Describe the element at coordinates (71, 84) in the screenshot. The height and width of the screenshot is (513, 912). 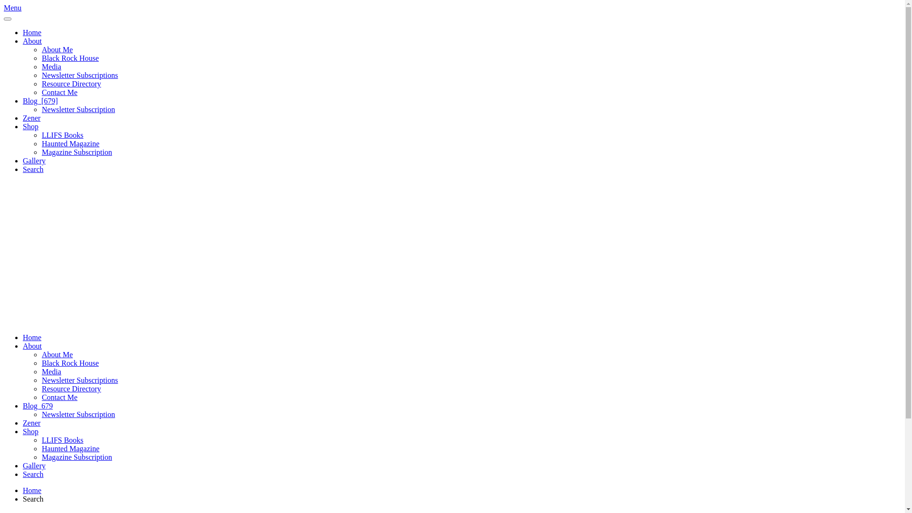
I see `Resource Directory` at that location.